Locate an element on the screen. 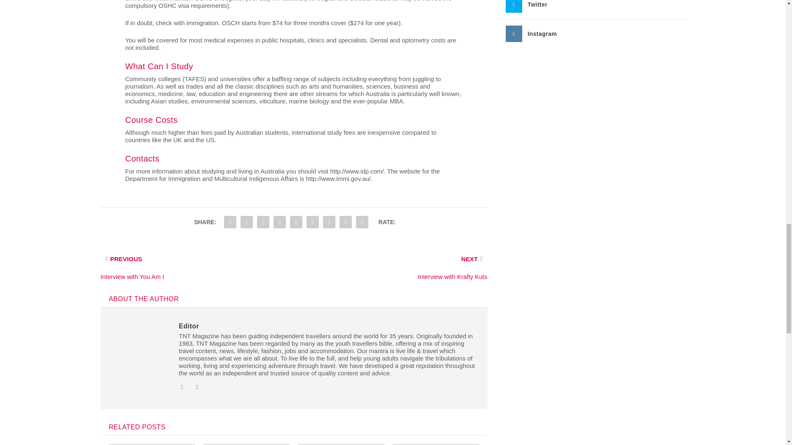  Share "Studying in Australia" via Twitter is located at coordinates (247, 222).